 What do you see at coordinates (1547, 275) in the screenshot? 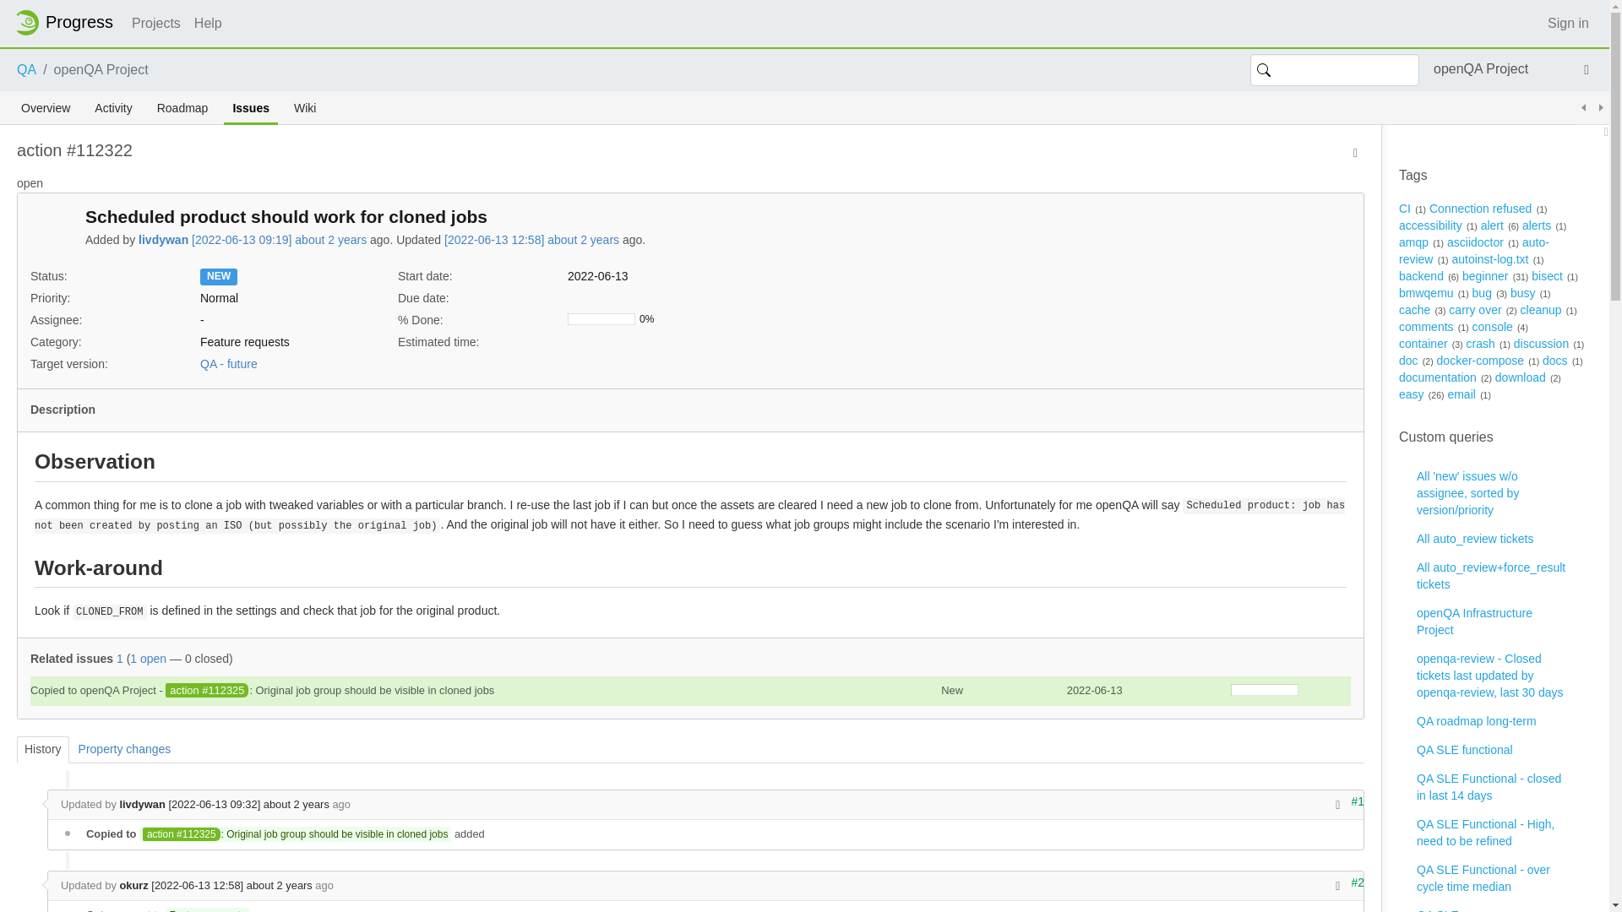
I see `bisect` at bounding box center [1547, 275].